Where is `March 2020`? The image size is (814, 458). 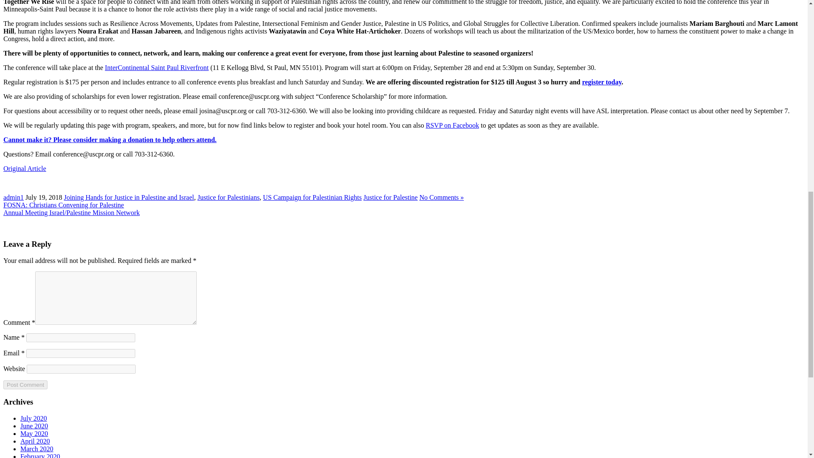
March 2020 is located at coordinates (37, 449).